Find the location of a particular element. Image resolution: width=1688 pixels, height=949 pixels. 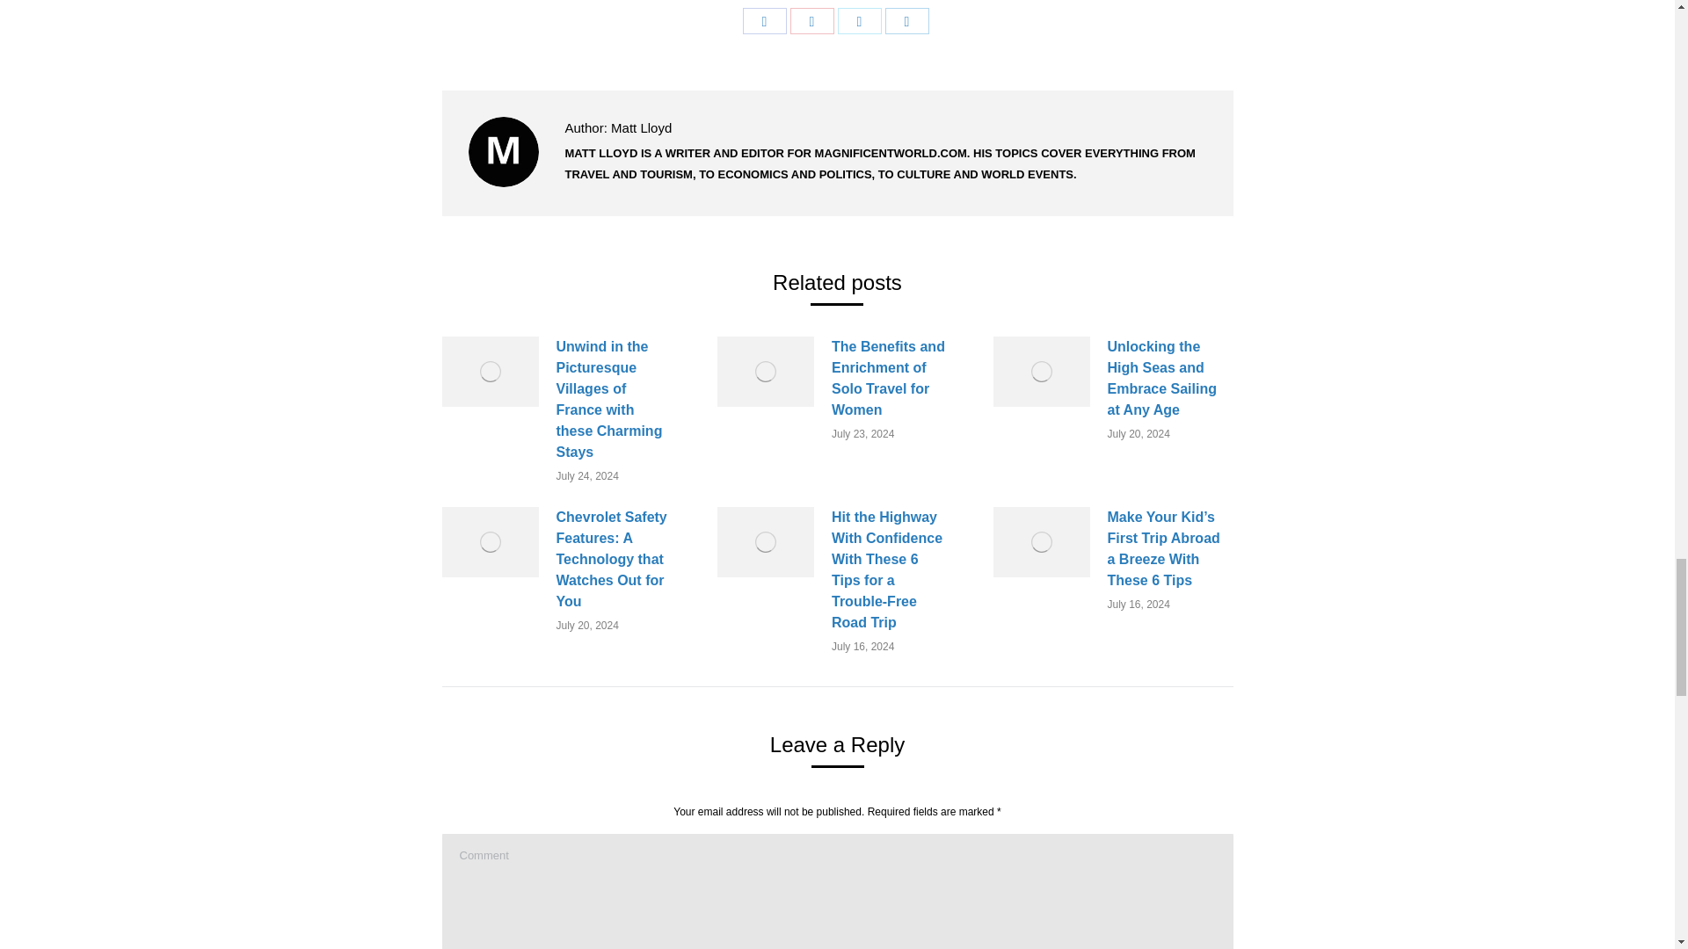

Share on Facebook is located at coordinates (764, 20).